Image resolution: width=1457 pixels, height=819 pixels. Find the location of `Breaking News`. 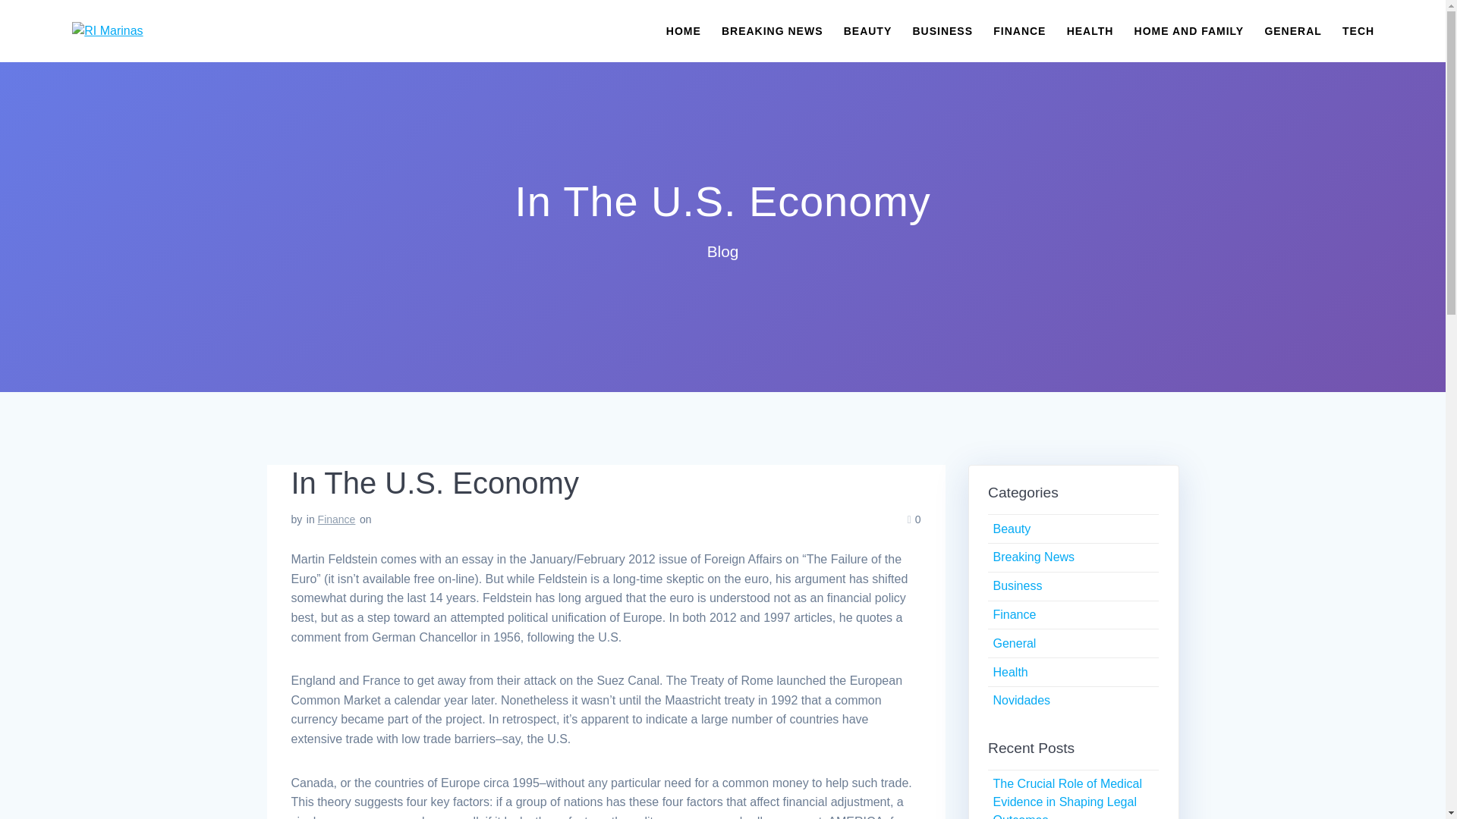

Breaking News is located at coordinates (1034, 557).